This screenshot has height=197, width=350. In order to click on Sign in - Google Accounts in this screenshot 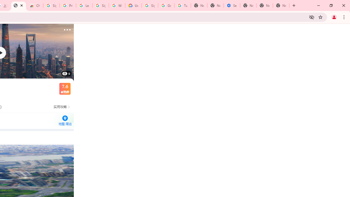, I will do `click(150, 5)`.